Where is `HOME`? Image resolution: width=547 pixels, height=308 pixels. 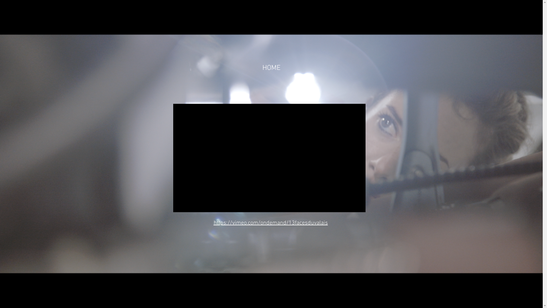 HOME is located at coordinates (271, 68).